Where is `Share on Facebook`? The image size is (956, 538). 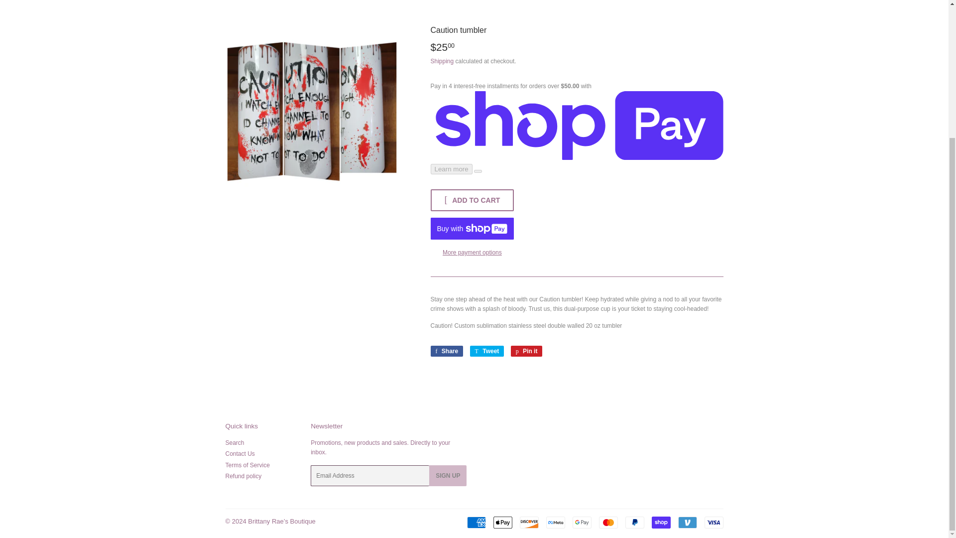 Share on Facebook is located at coordinates (446, 351).